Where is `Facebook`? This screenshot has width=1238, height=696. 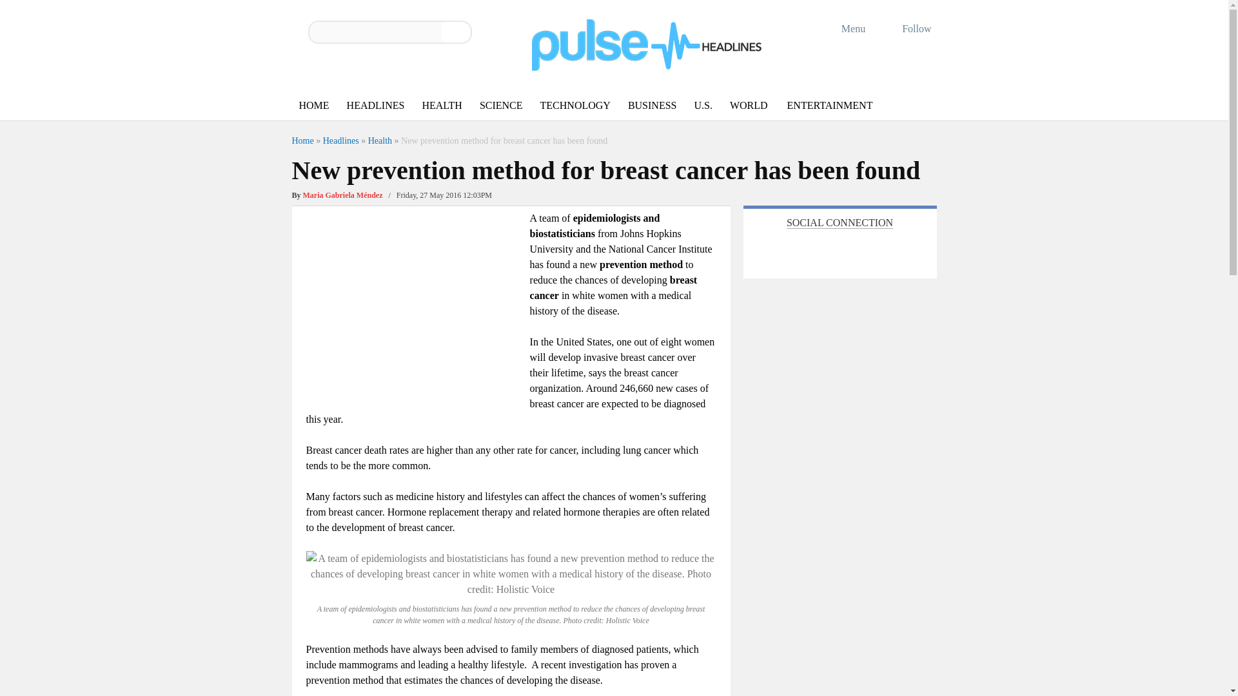
Facebook is located at coordinates (795, 250).